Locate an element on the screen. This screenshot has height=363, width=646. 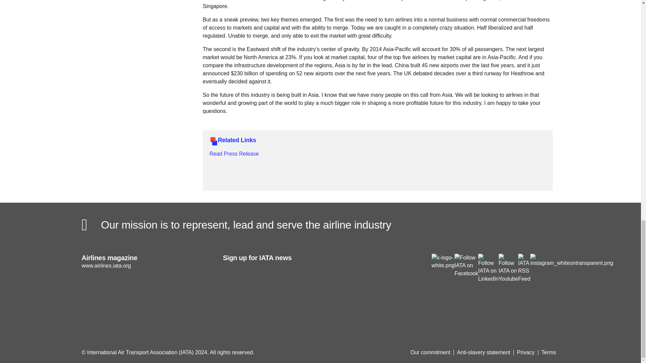
IATA on Twitter is located at coordinates (443, 261).